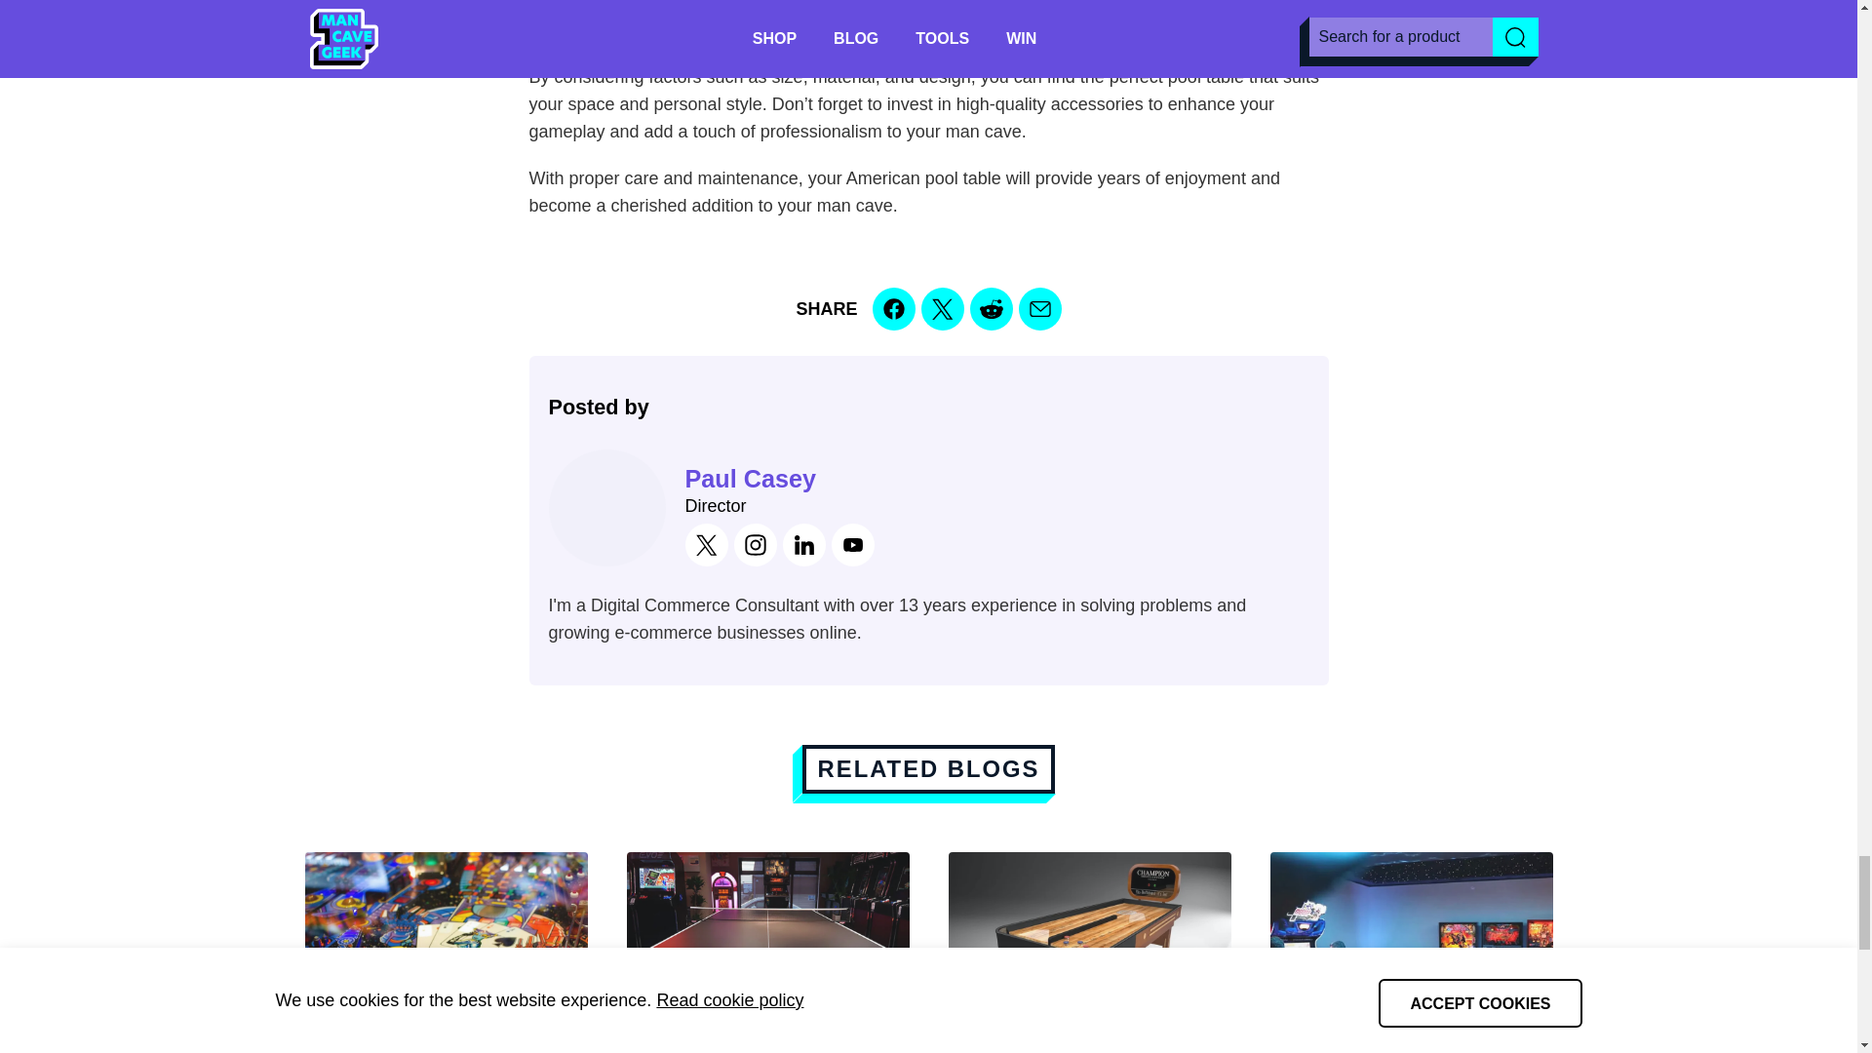 The height and width of the screenshot is (1053, 1872). Describe the element at coordinates (445, 952) in the screenshot. I see `What Are The Best Pinball Machines For A Games Room?` at that location.